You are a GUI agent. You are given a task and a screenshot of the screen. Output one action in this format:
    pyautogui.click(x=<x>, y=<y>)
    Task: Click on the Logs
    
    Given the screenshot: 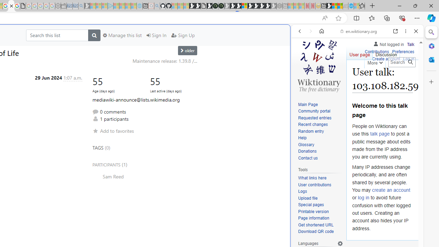 What is the action you would take?
    pyautogui.click(x=320, y=191)
    